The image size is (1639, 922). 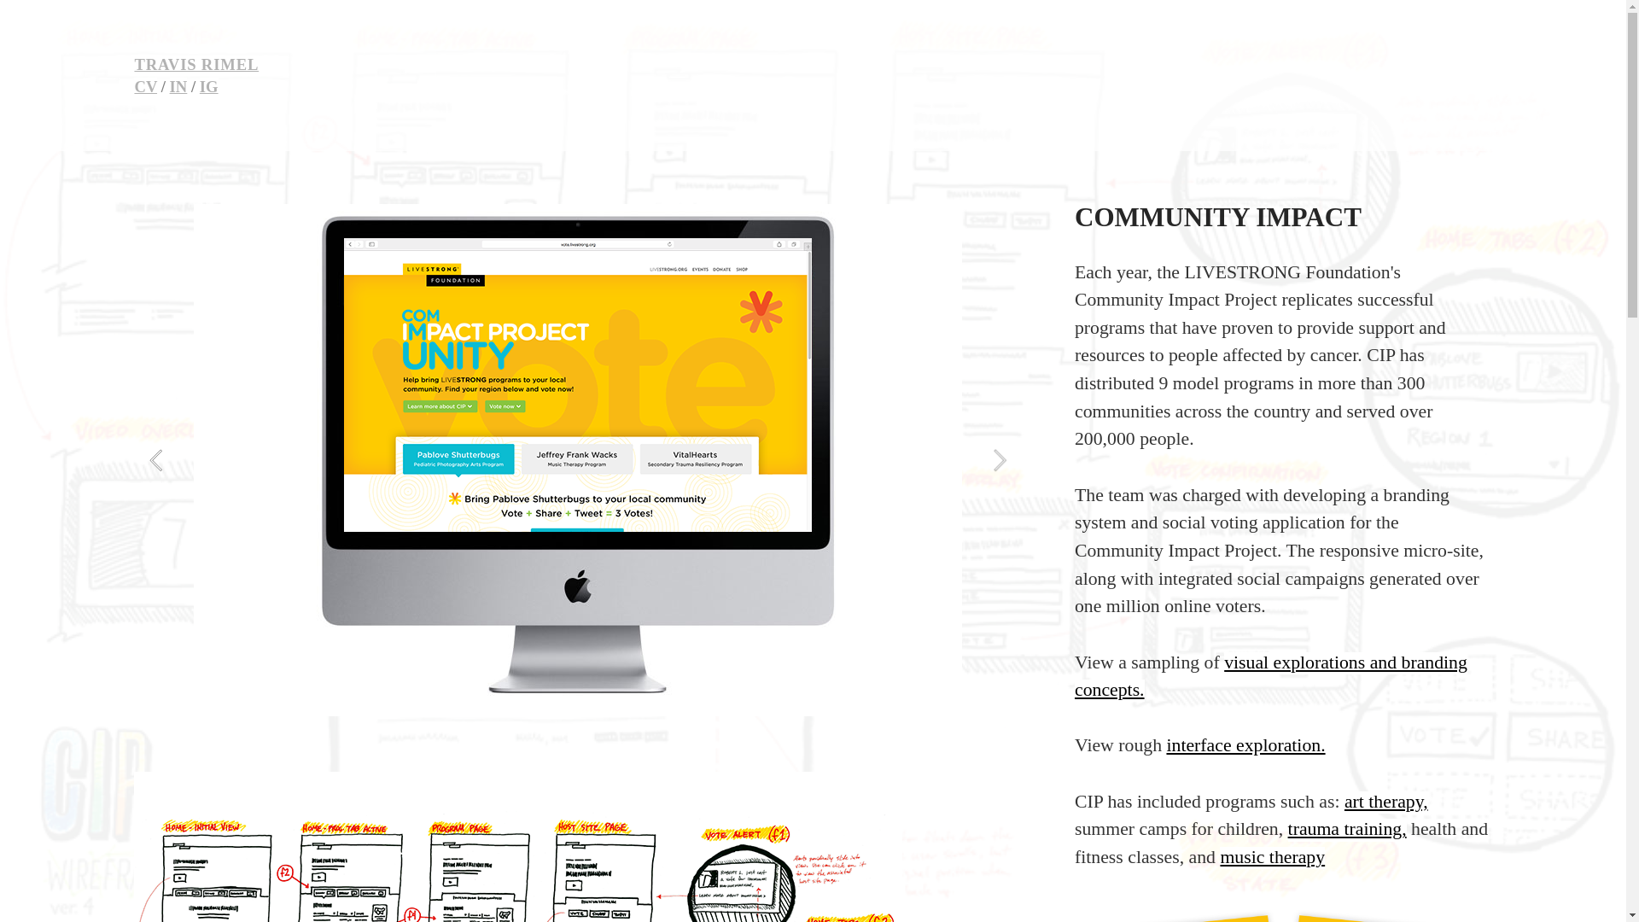 I want to click on interface exploration., so click(x=1245, y=745).